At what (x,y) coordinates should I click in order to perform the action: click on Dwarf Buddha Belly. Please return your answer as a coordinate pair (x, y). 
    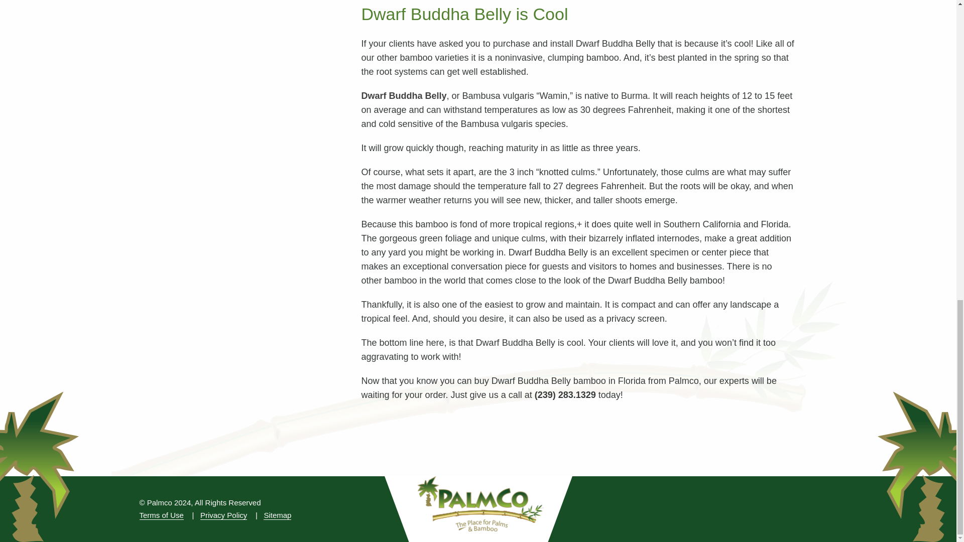
    Looking at the image, I should click on (404, 95).